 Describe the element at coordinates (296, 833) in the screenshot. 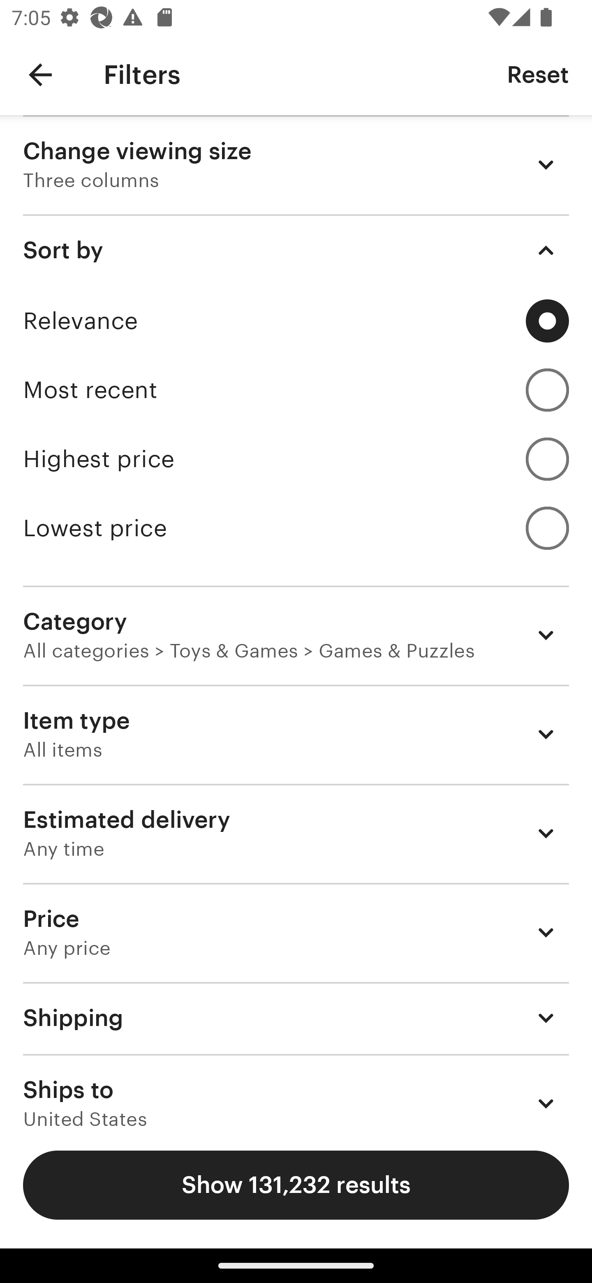

I see `Estimated delivery Any time` at that location.